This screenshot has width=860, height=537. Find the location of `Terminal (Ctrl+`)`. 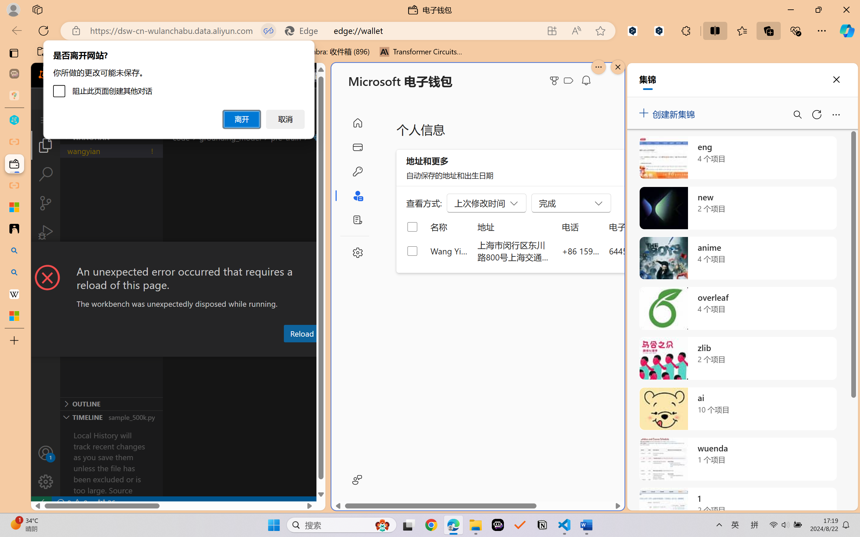

Terminal (Ctrl+`) is located at coordinates (343, 350).